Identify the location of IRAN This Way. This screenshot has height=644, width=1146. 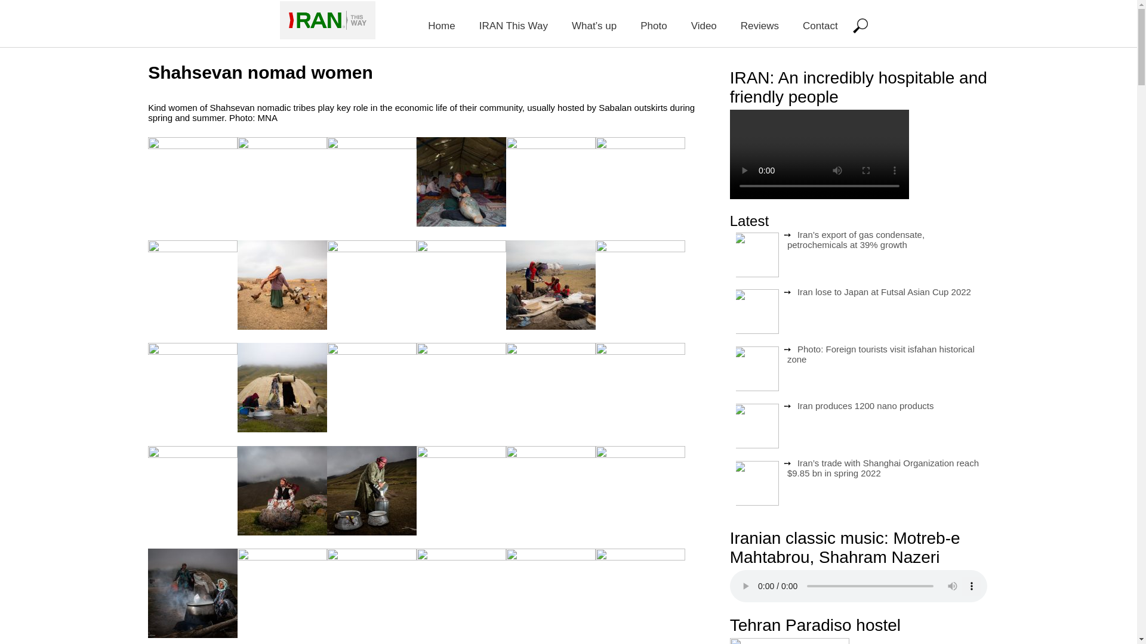
(513, 24).